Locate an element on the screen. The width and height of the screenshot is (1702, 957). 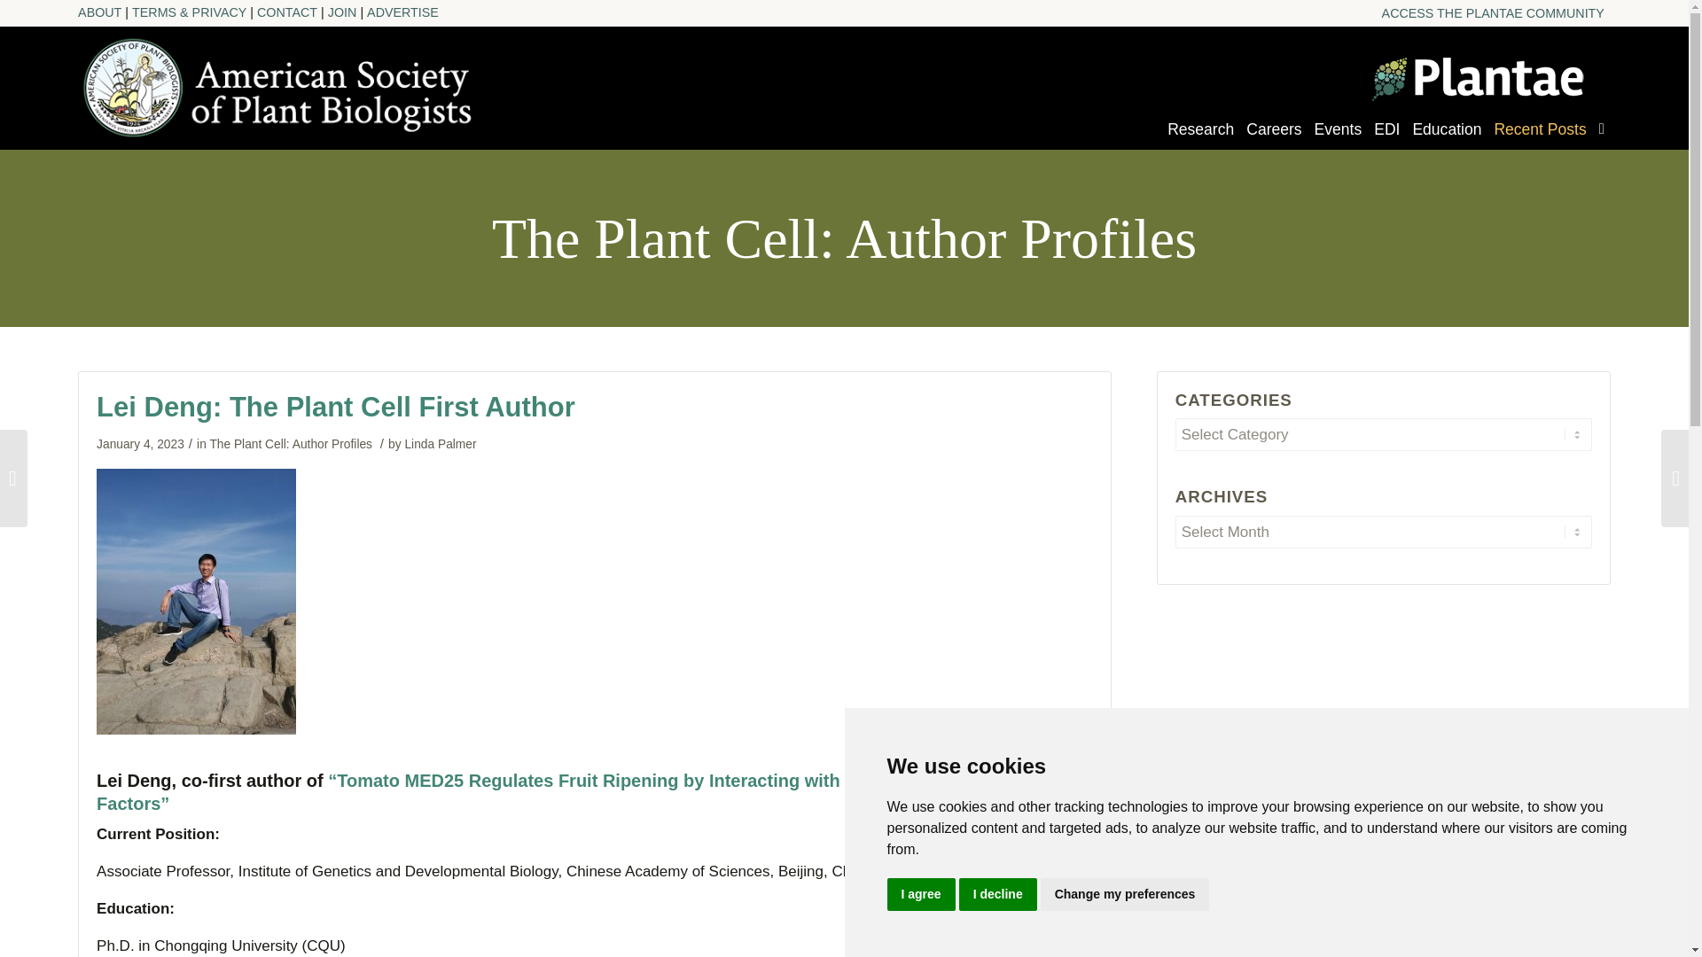
Change my preferences is located at coordinates (1125, 895).